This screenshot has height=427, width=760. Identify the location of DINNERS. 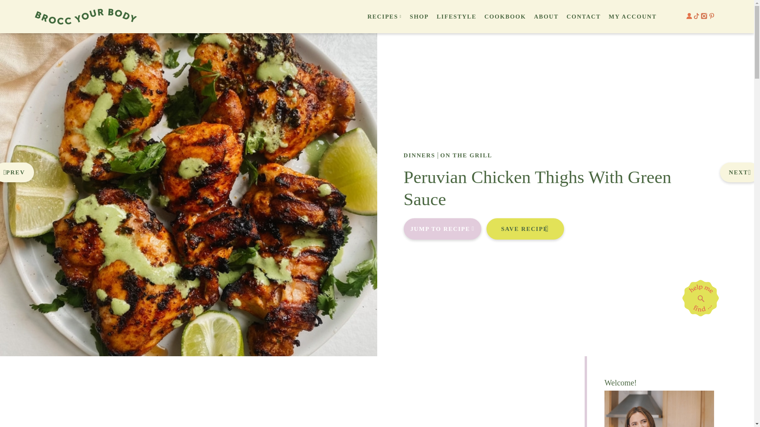
(420, 155).